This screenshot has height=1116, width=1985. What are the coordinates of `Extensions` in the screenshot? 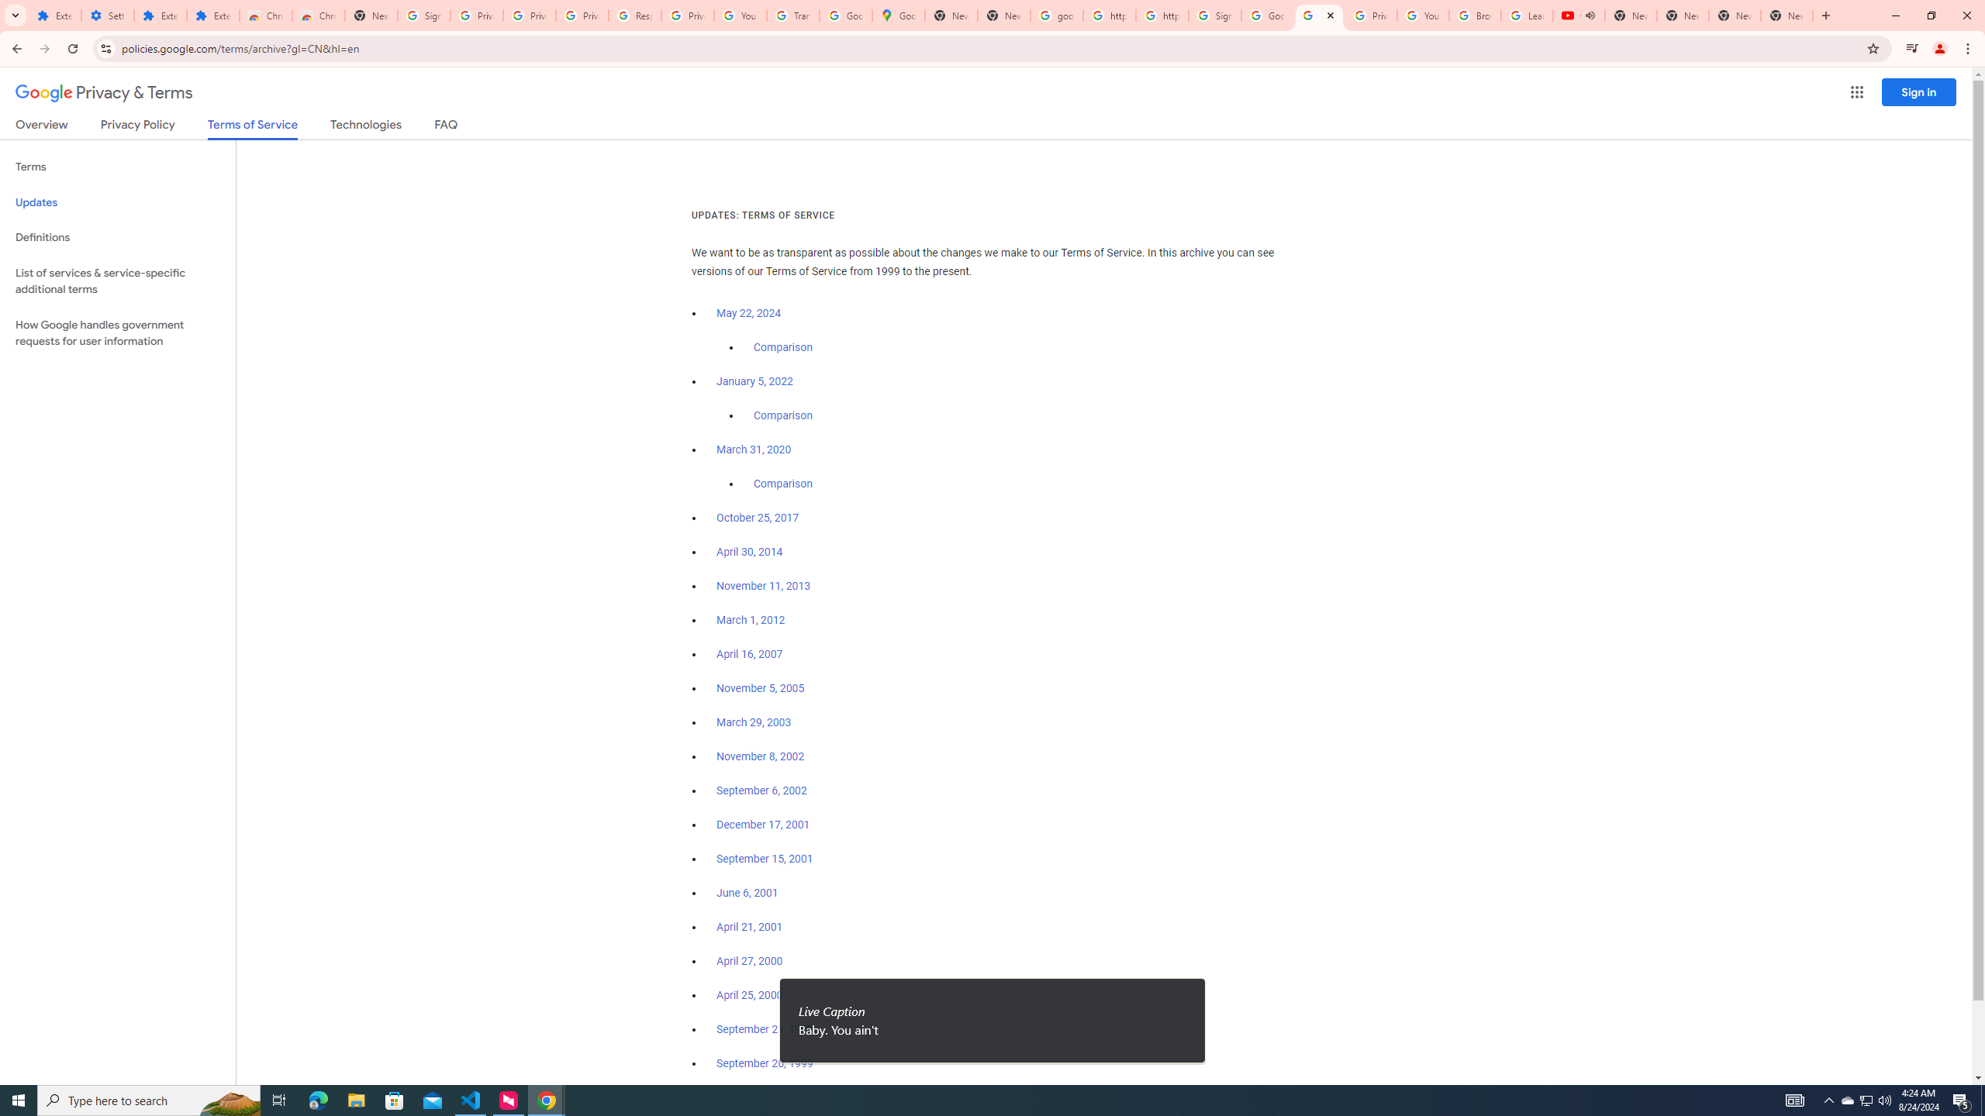 It's located at (160, 15).